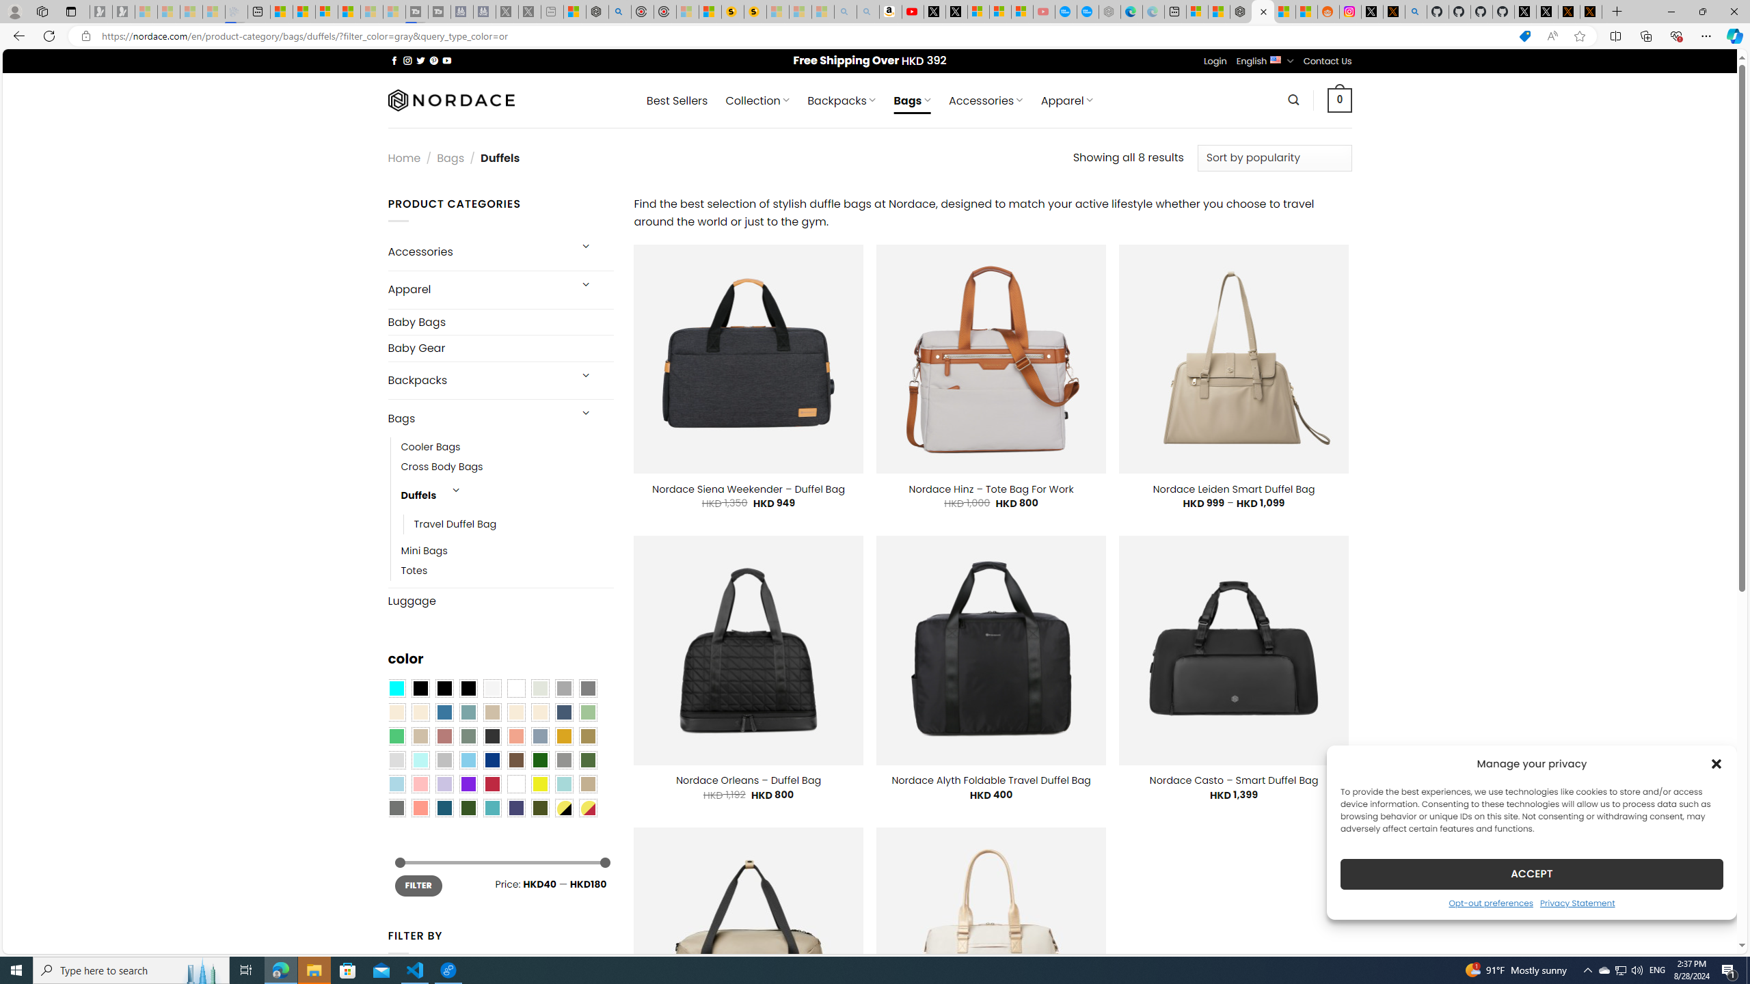 Image resolution: width=1750 pixels, height=984 pixels. What do you see at coordinates (677, 100) in the screenshot?
I see `  Best Sellers` at bounding box center [677, 100].